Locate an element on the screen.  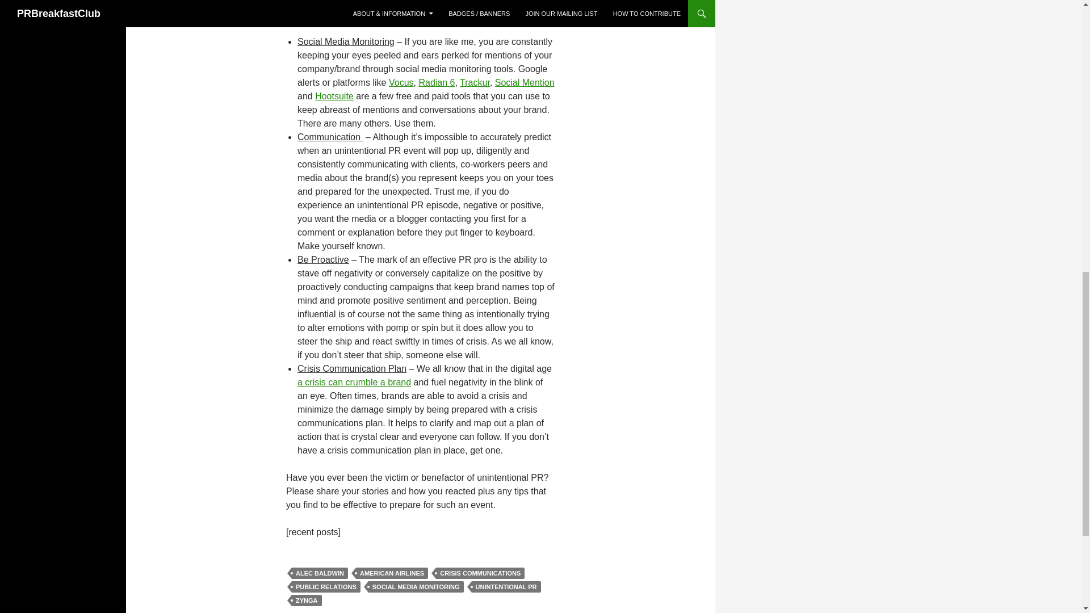
SOCIAL MEDIA MONITORING is located at coordinates (416, 587).